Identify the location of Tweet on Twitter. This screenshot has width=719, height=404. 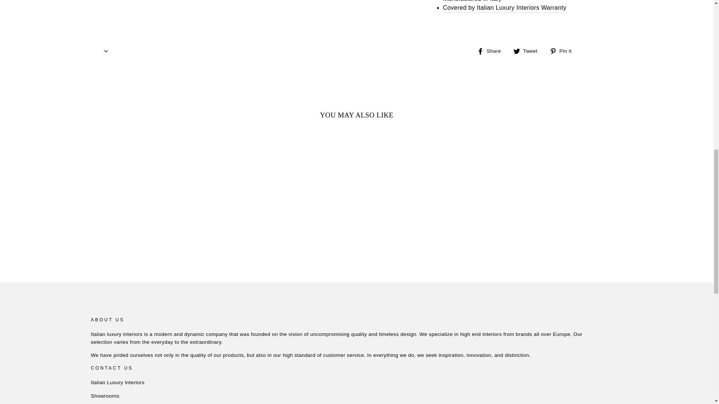
(528, 51).